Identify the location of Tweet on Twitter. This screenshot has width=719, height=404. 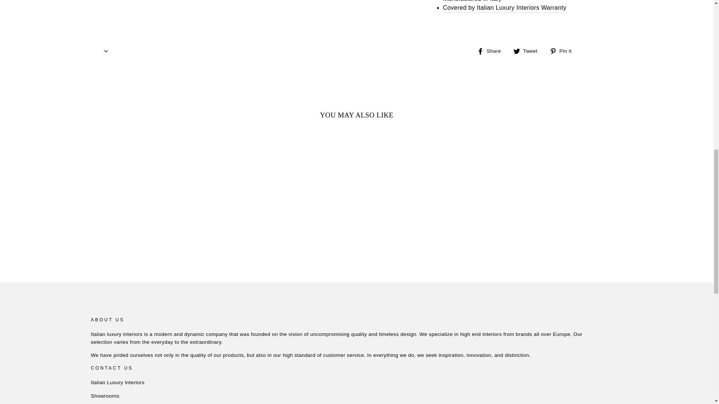
(528, 51).